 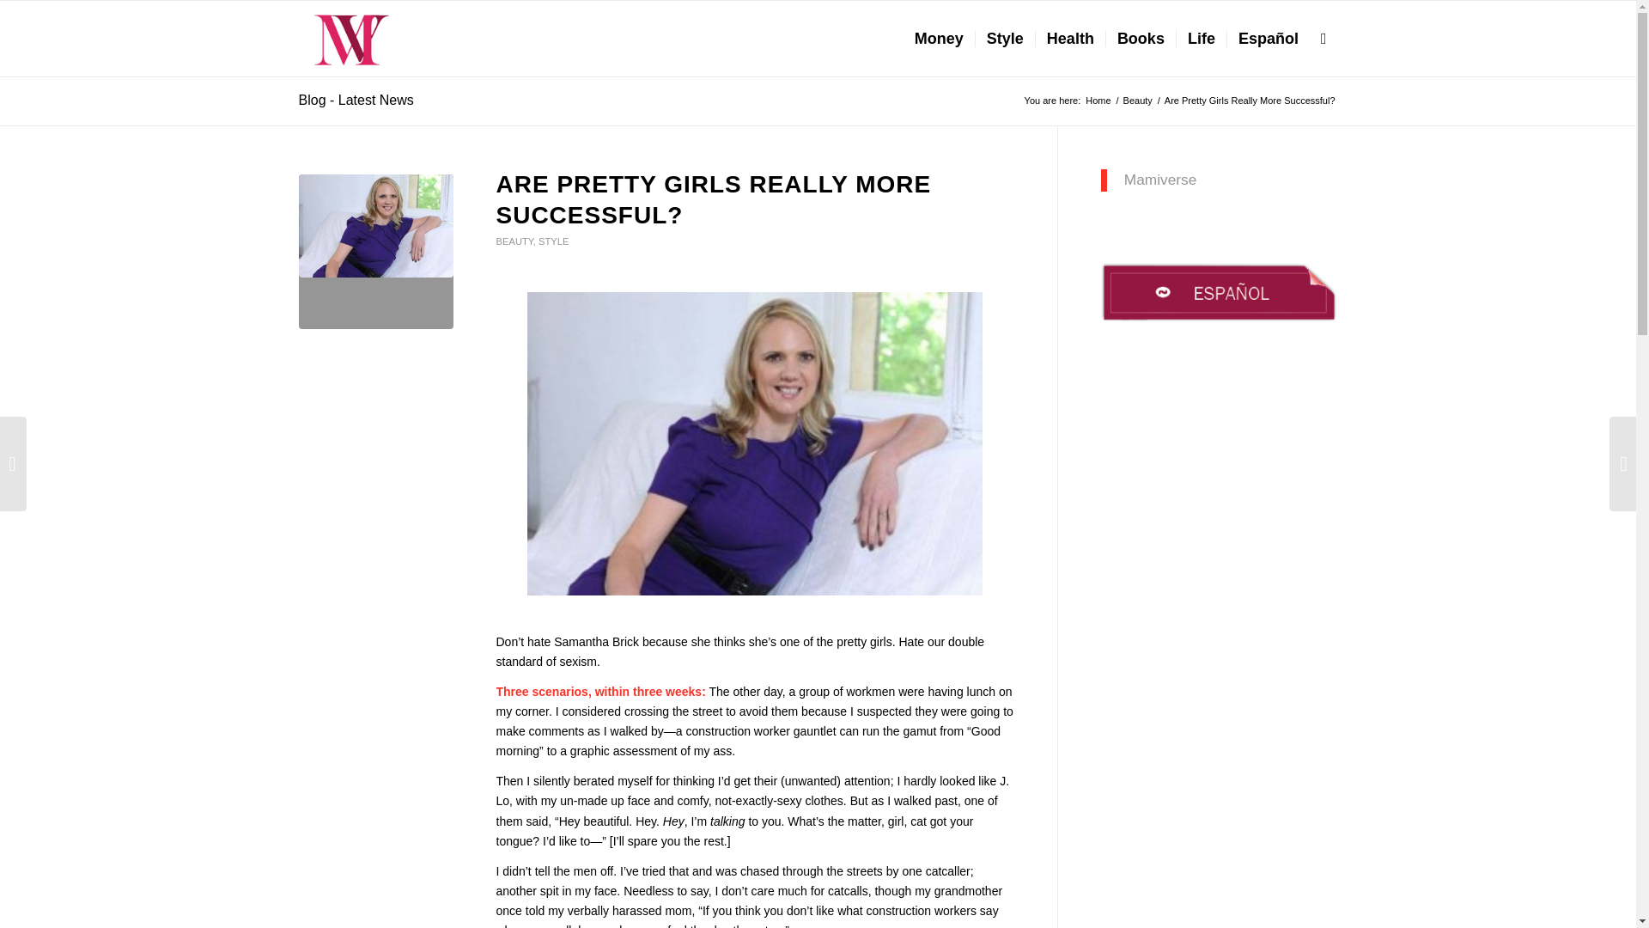 I want to click on Permanent Link: Are Pretty Girls Really More Successful?, so click(x=713, y=199).